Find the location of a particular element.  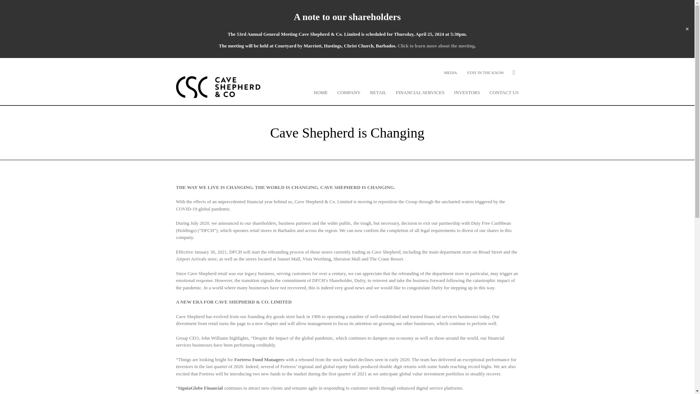

HOME is located at coordinates (320, 93).